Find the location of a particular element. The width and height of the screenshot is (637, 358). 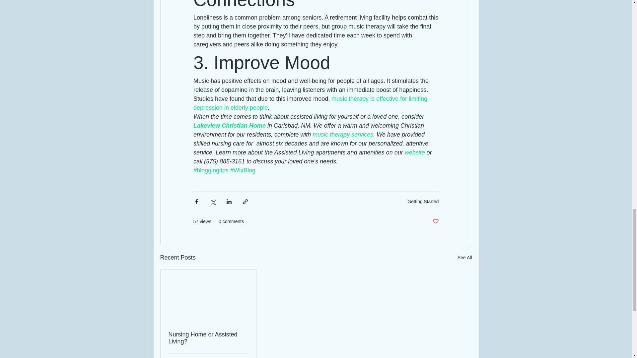

Lakeview Christian Home is located at coordinates (229, 125).